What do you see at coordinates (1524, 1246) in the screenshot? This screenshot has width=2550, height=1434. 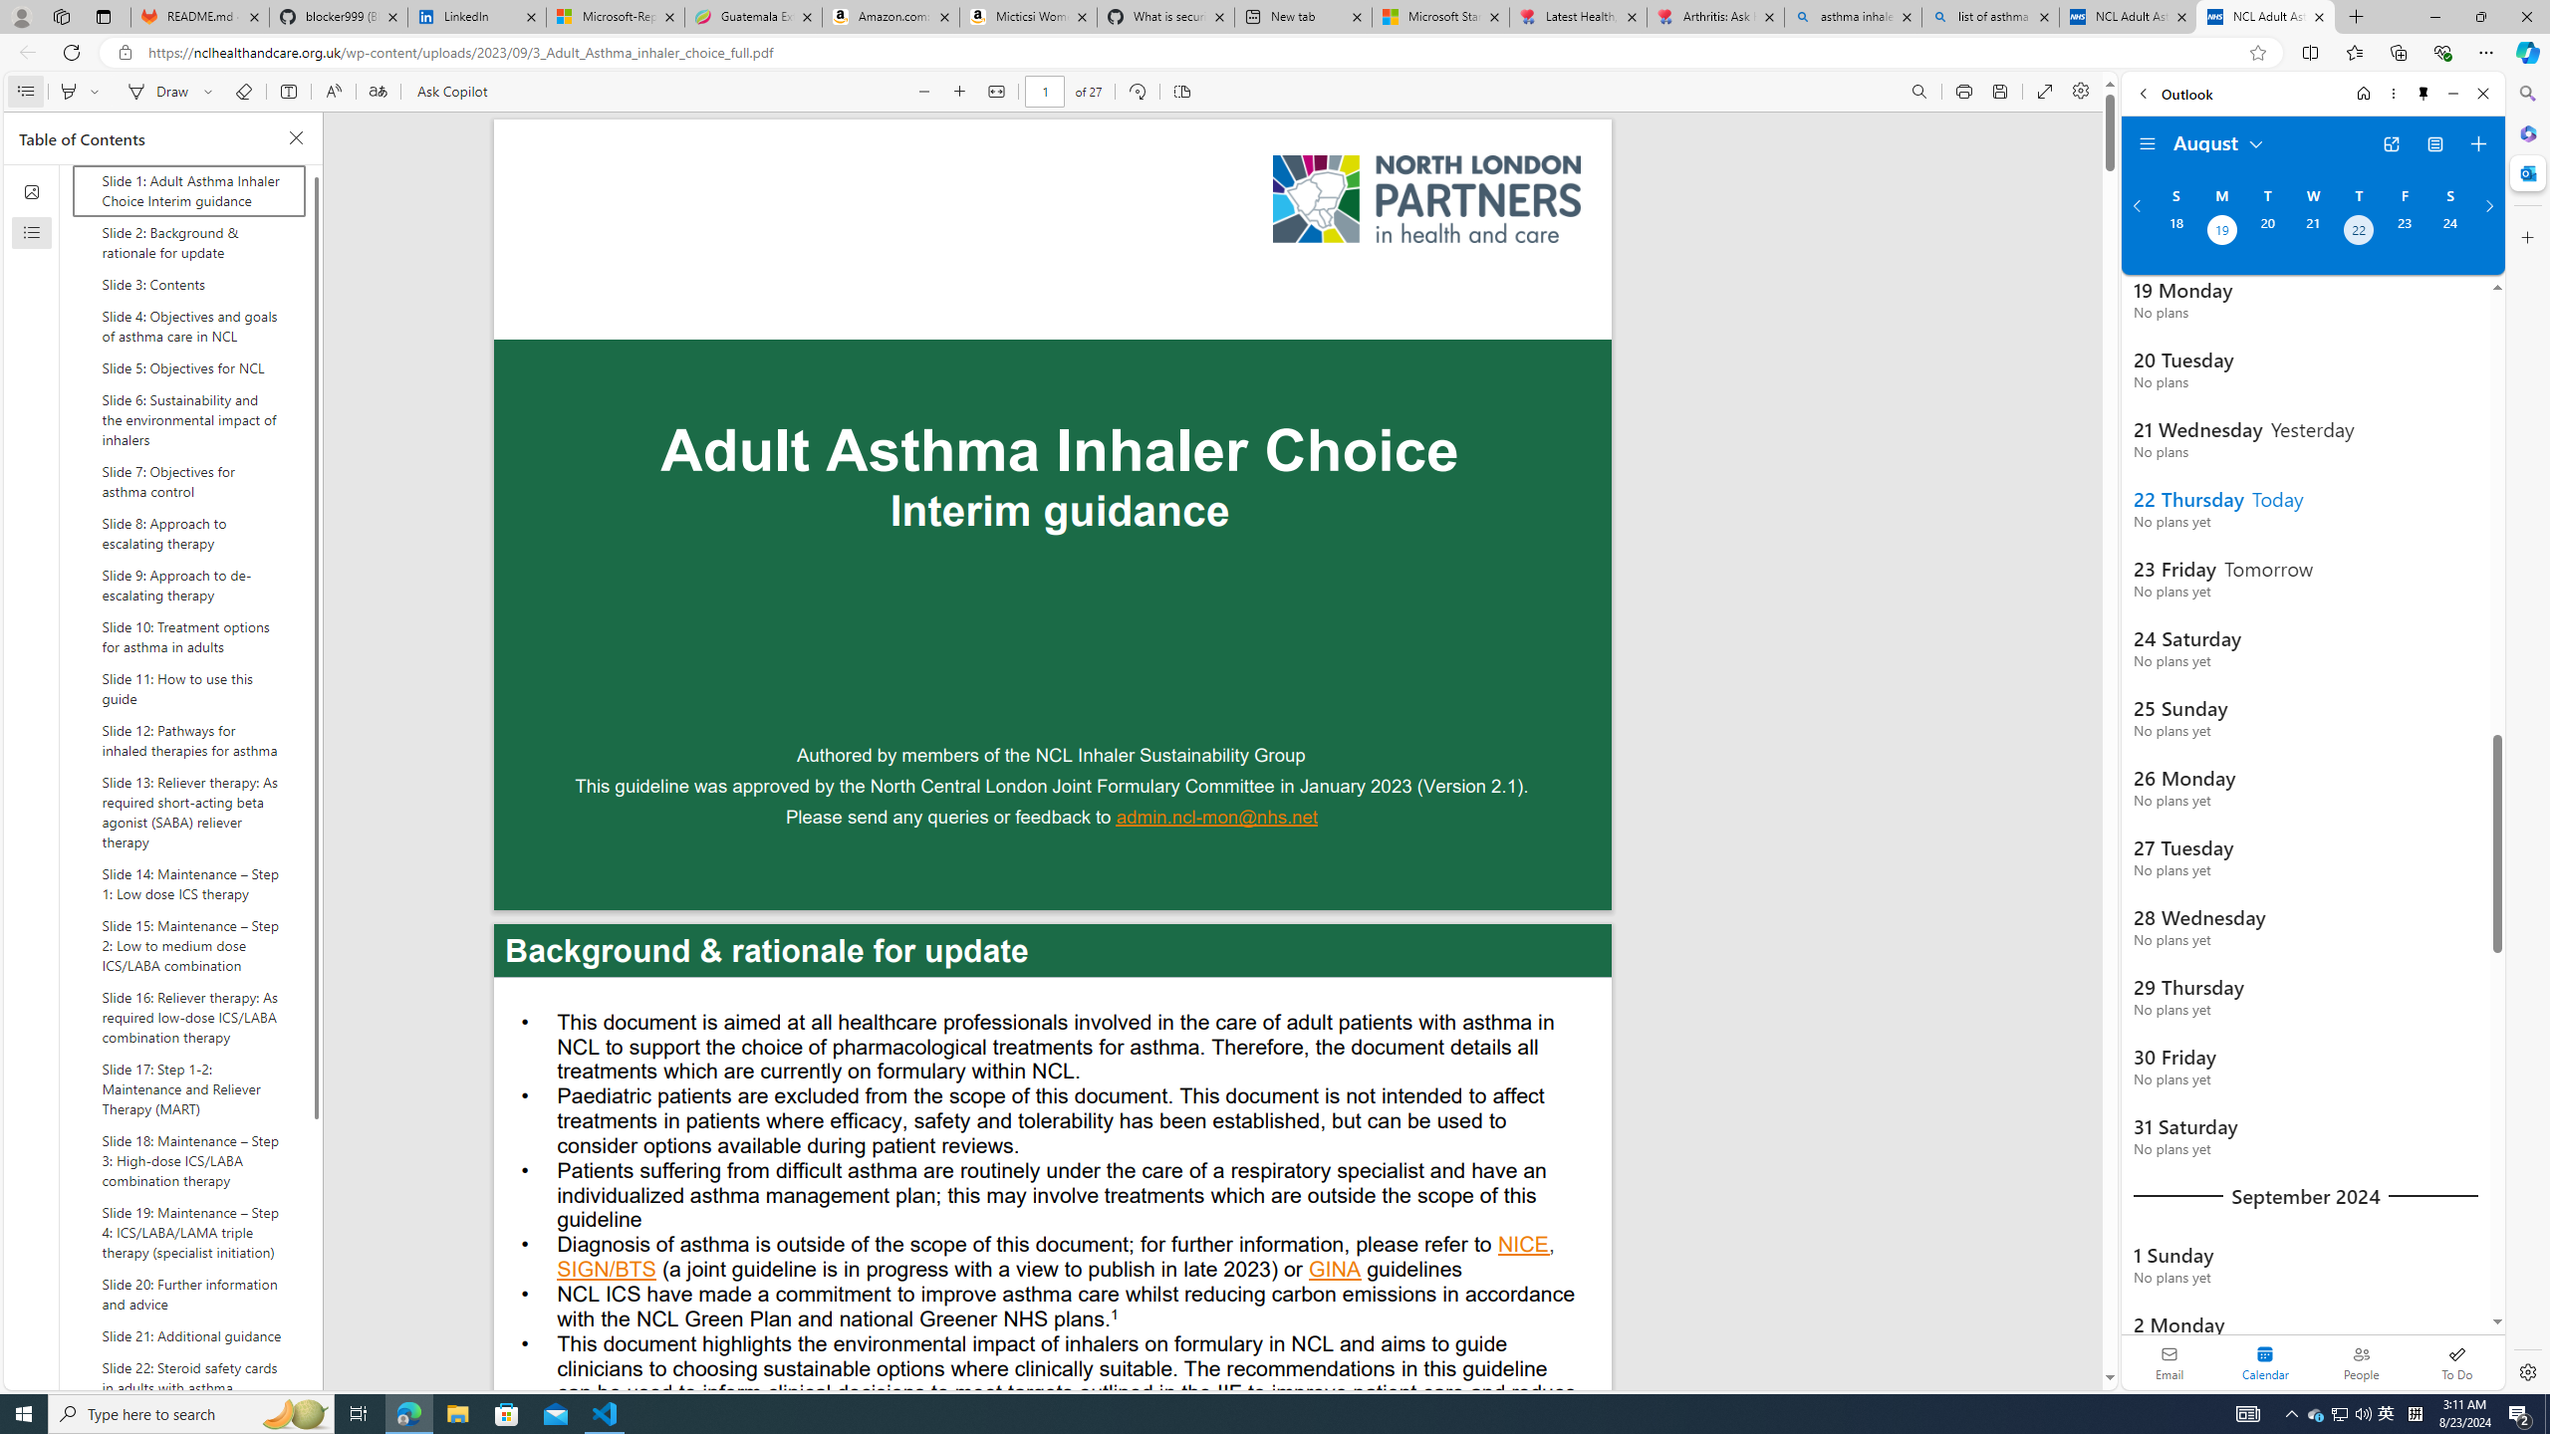 I see `NICE` at bounding box center [1524, 1246].